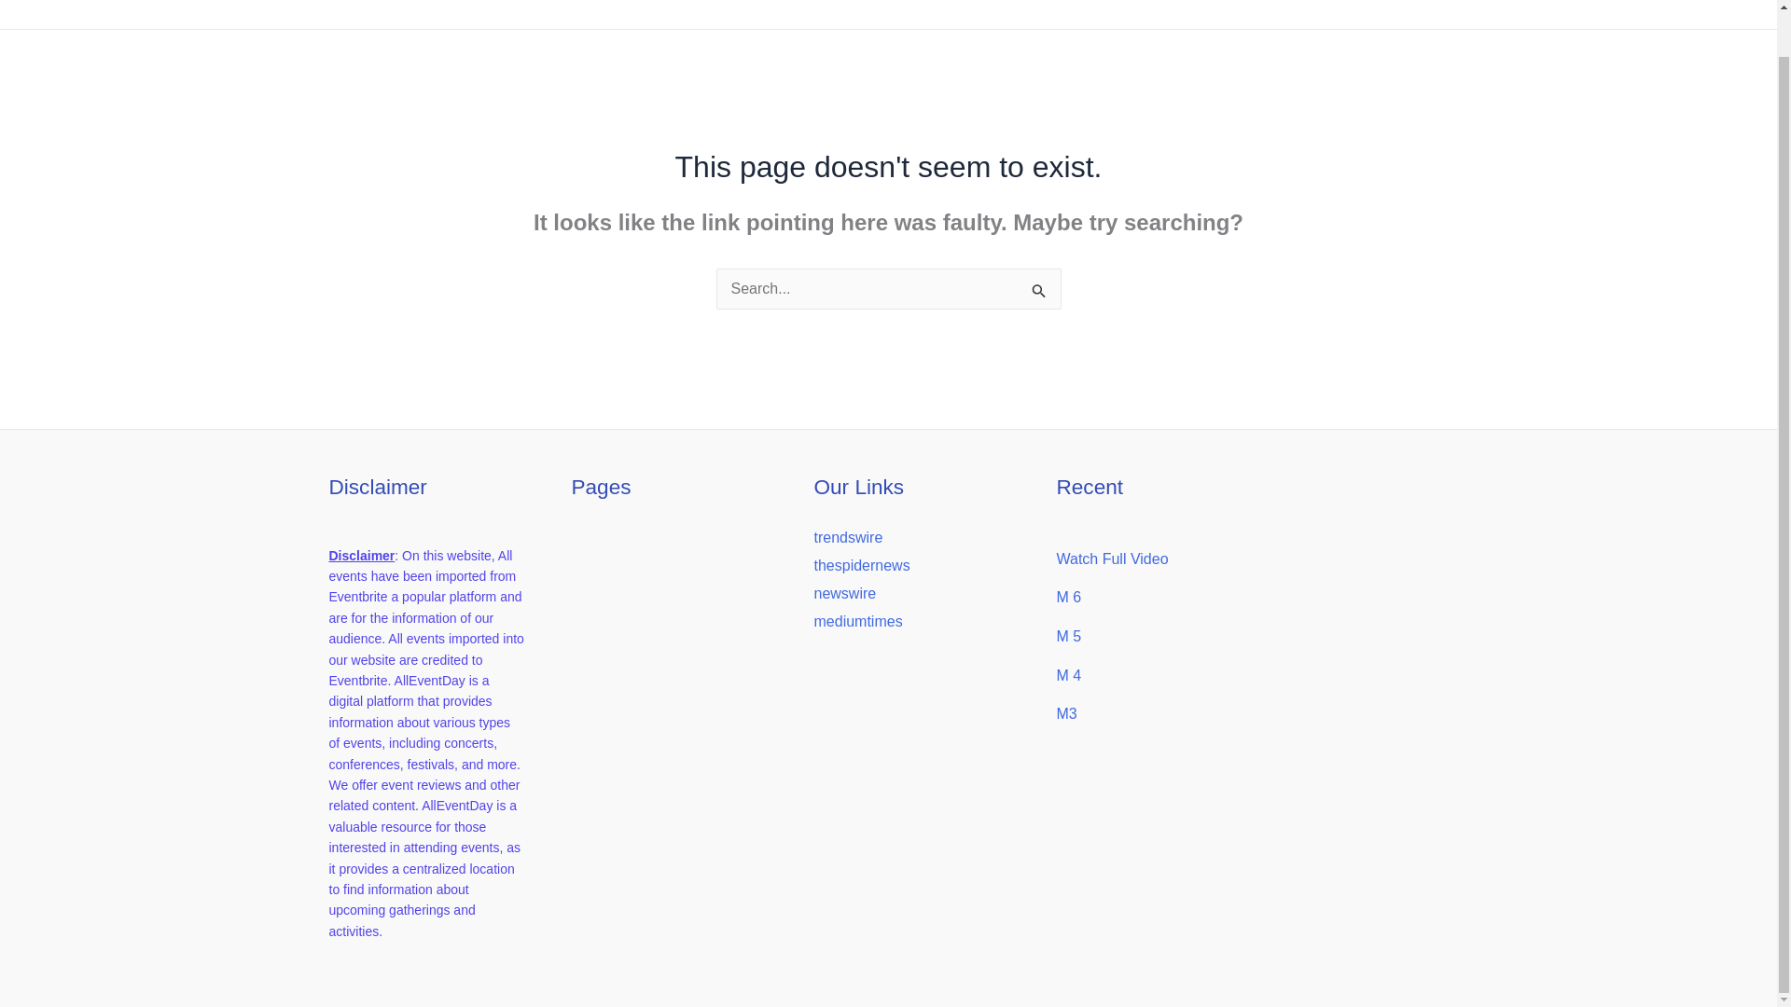 This screenshot has height=1007, width=1791. What do you see at coordinates (1662, 15) in the screenshot?
I see `Home` at bounding box center [1662, 15].